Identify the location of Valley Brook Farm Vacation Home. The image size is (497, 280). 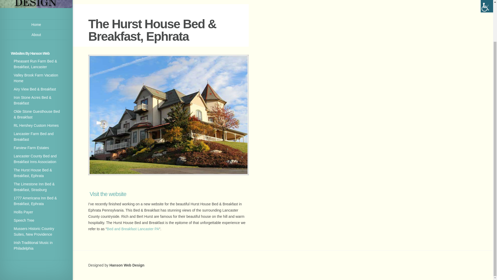
(36, 78).